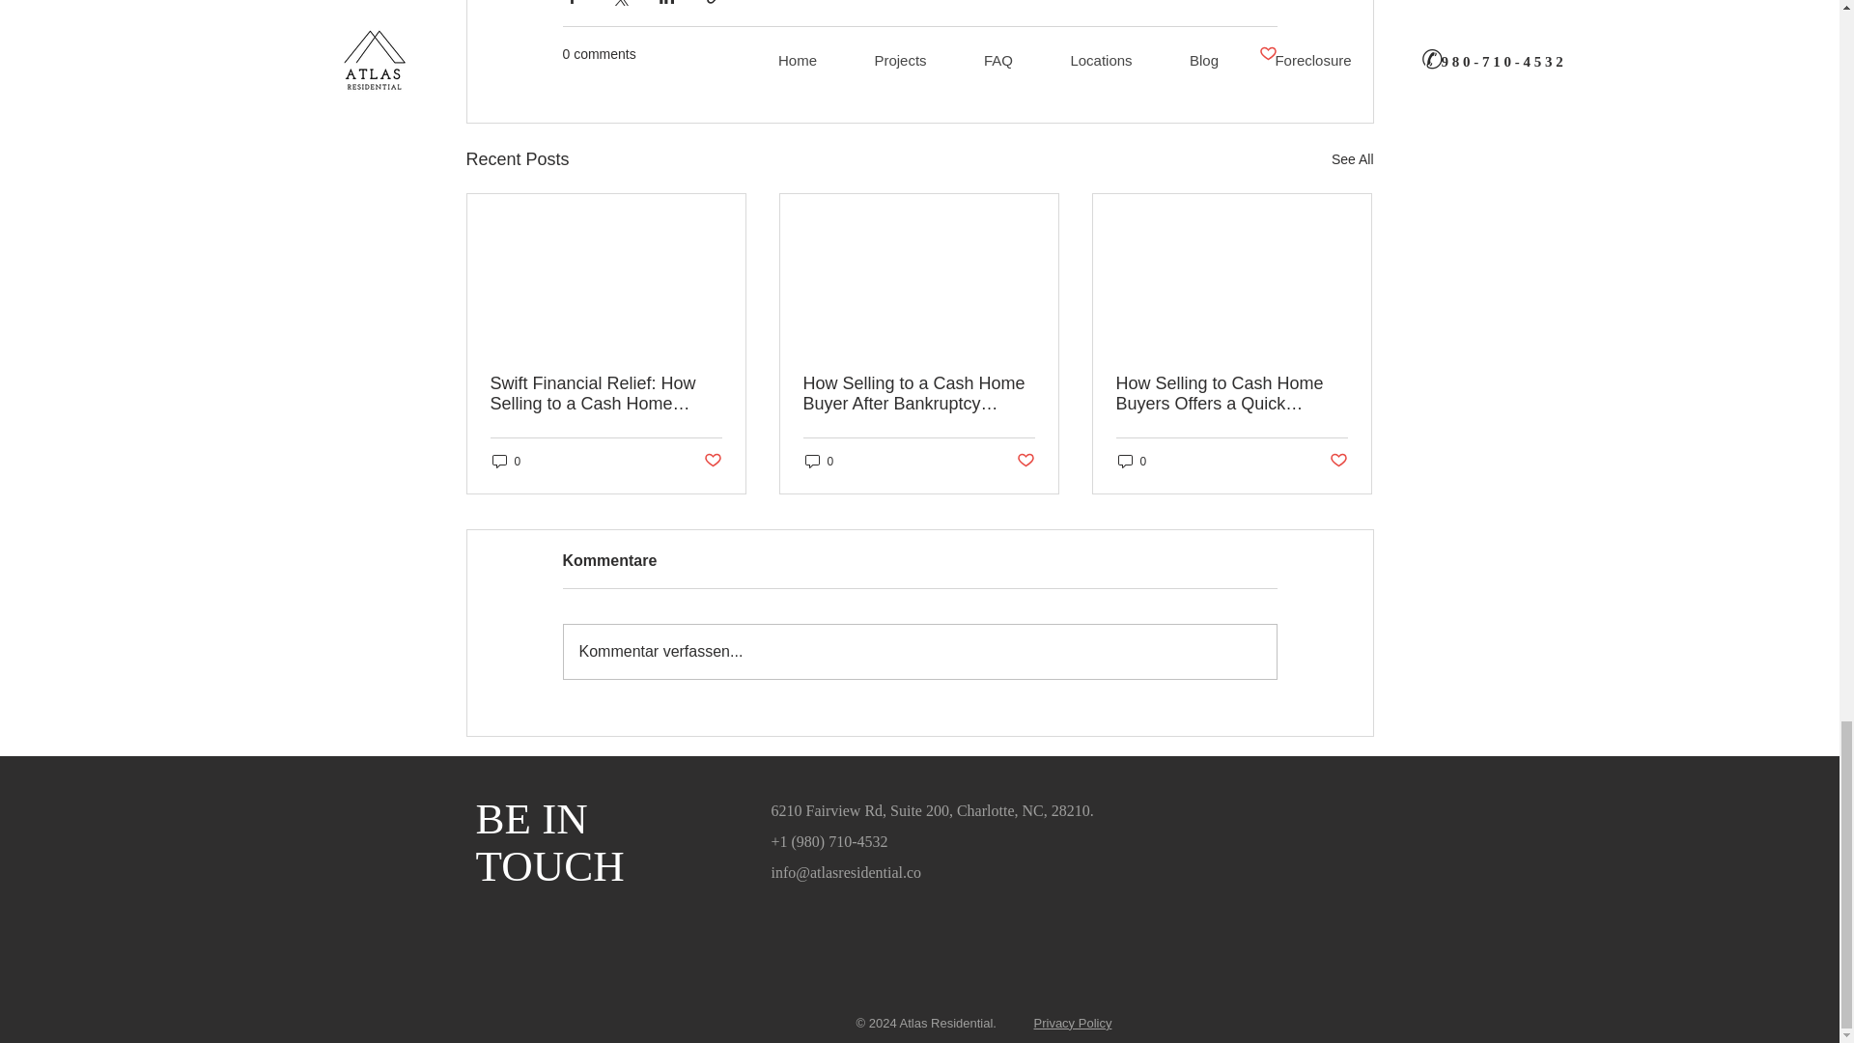 Image resolution: width=1854 pixels, height=1043 pixels. What do you see at coordinates (1352, 160) in the screenshot?
I see `See All` at bounding box center [1352, 160].